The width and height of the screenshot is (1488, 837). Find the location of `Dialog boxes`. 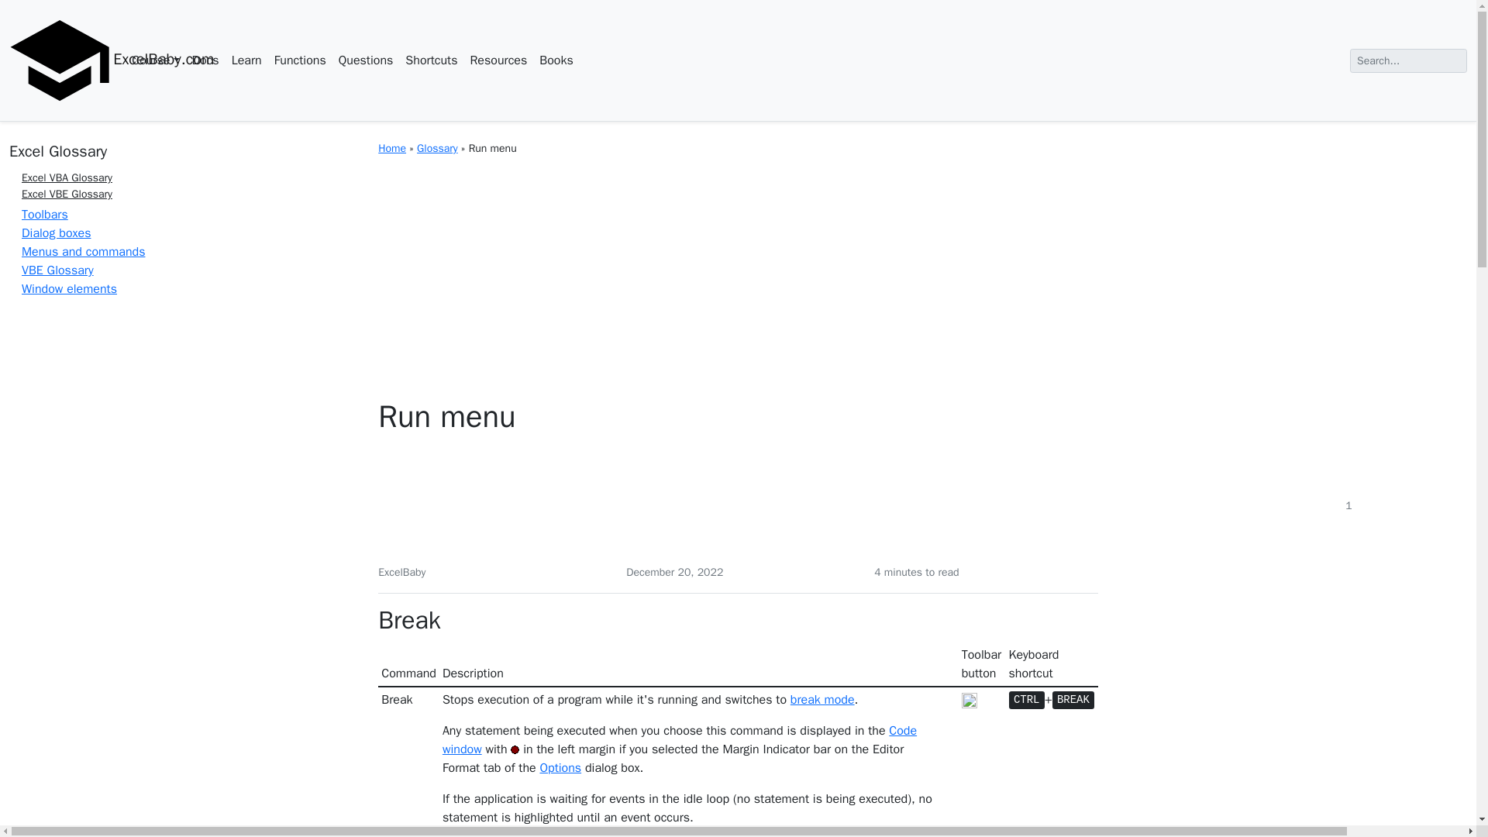

Dialog boxes is located at coordinates (56, 232).